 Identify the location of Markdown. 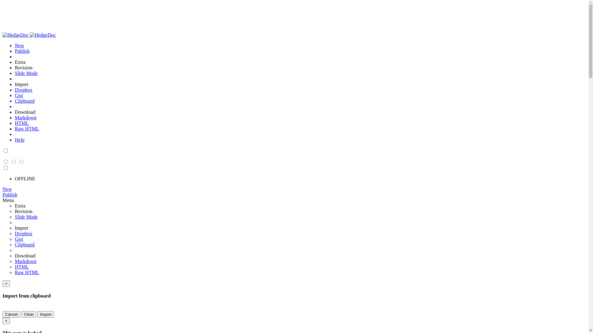
(26, 118).